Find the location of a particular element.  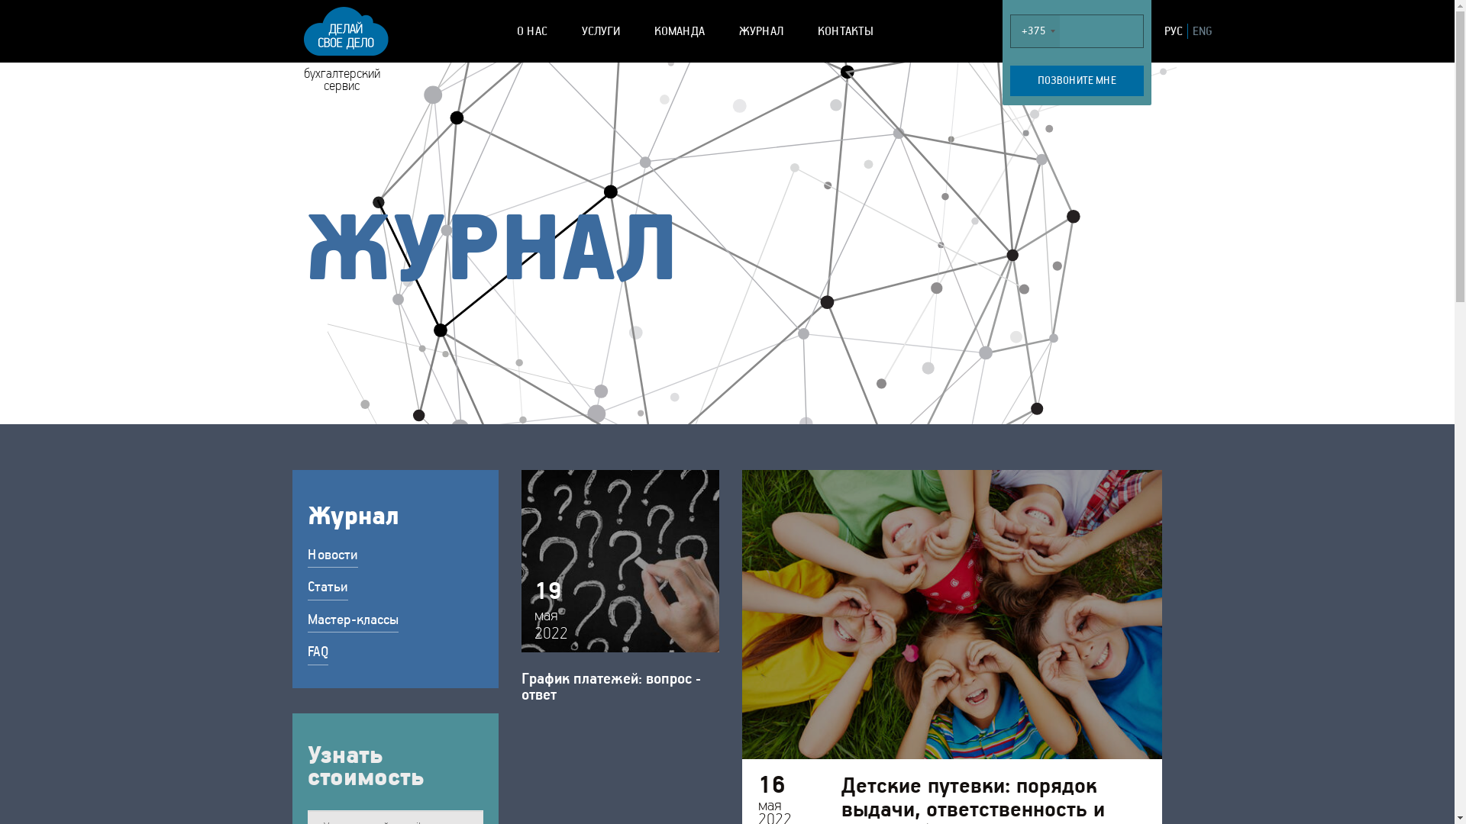

ENG is located at coordinates (1203, 31).